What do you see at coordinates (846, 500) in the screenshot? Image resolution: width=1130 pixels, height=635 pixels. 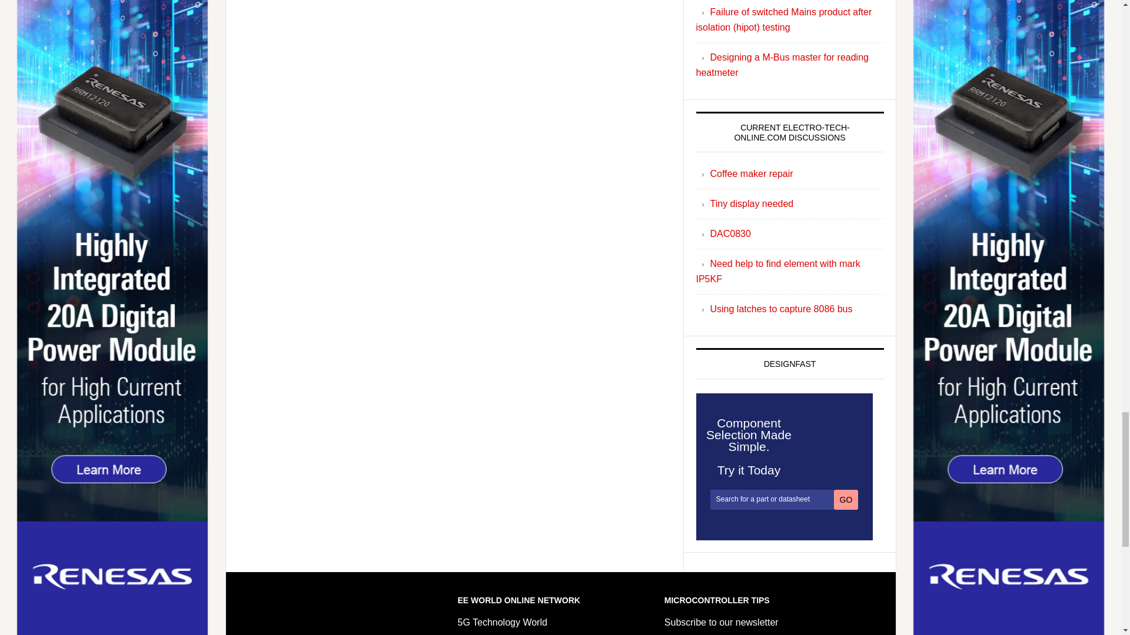 I see `GO` at bounding box center [846, 500].